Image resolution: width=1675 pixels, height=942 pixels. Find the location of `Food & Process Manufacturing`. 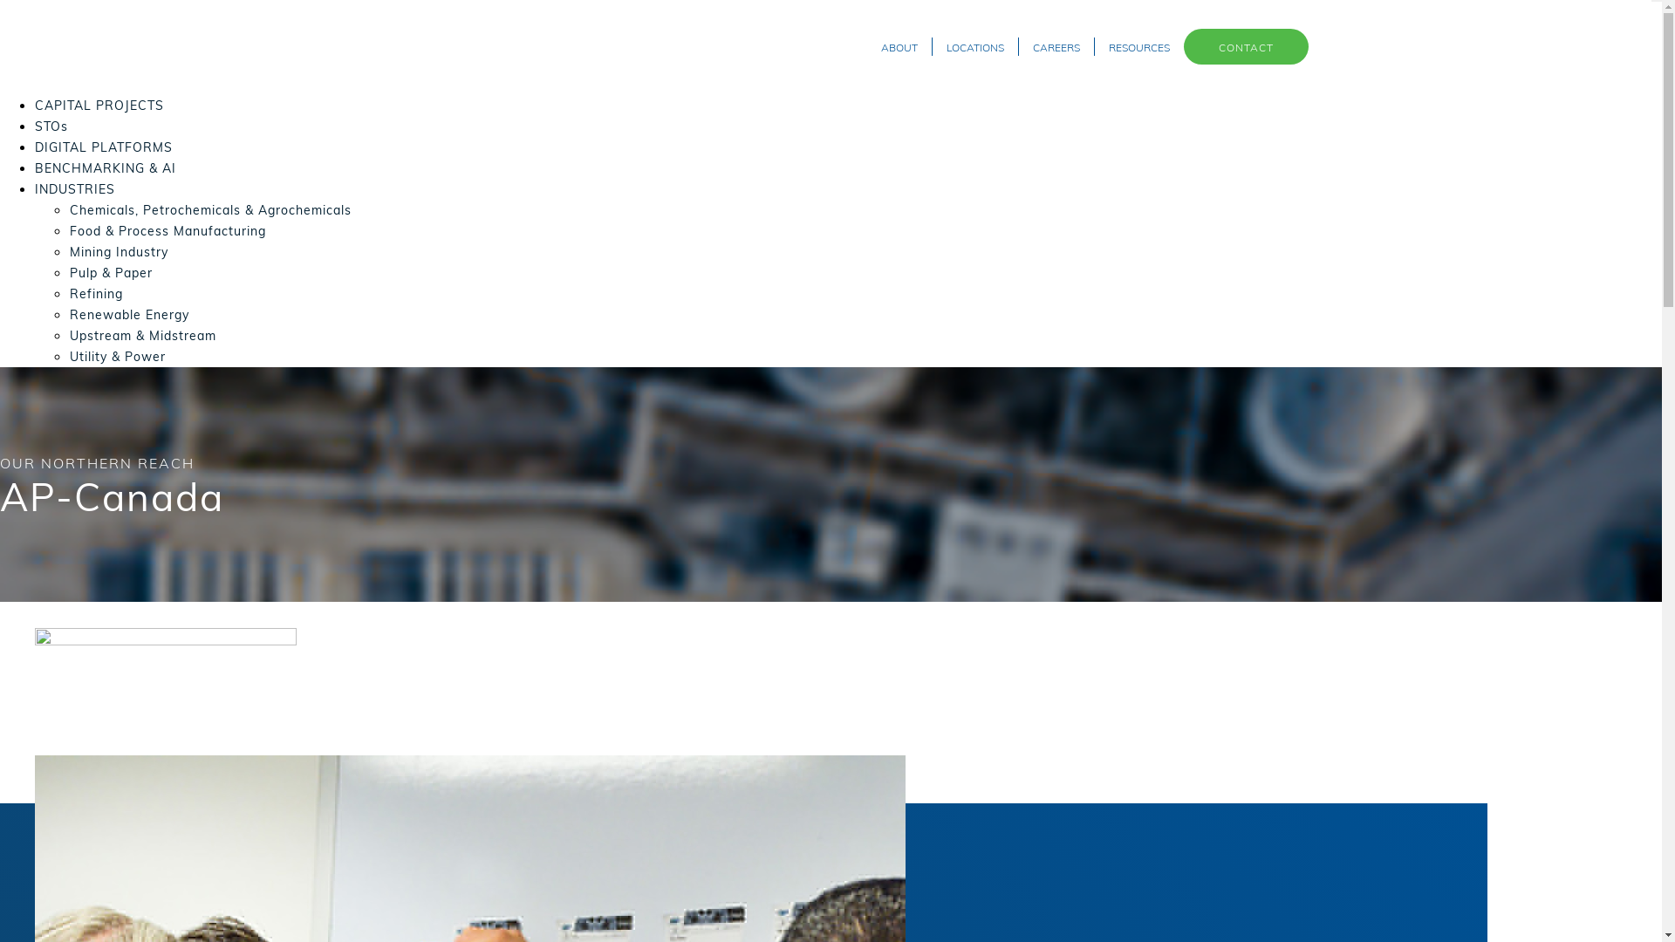

Food & Process Manufacturing is located at coordinates (167, 230).